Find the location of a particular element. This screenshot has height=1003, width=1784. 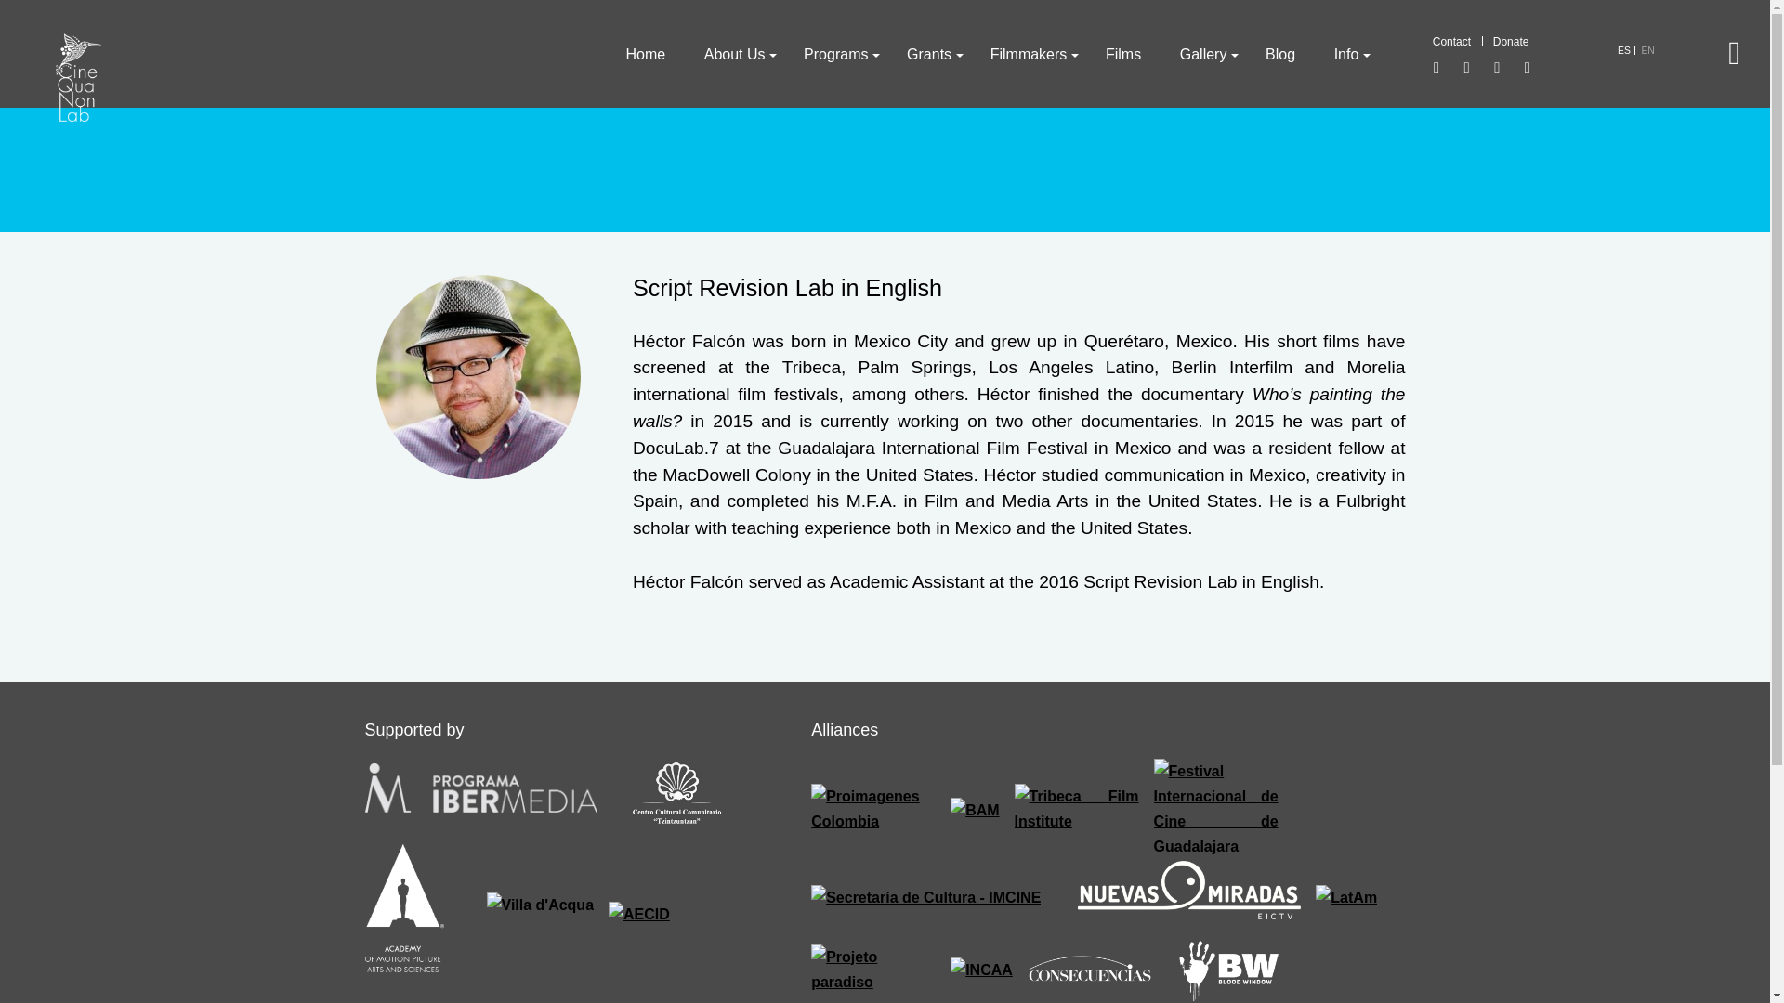

Grants is located at coordinates (929, 54).